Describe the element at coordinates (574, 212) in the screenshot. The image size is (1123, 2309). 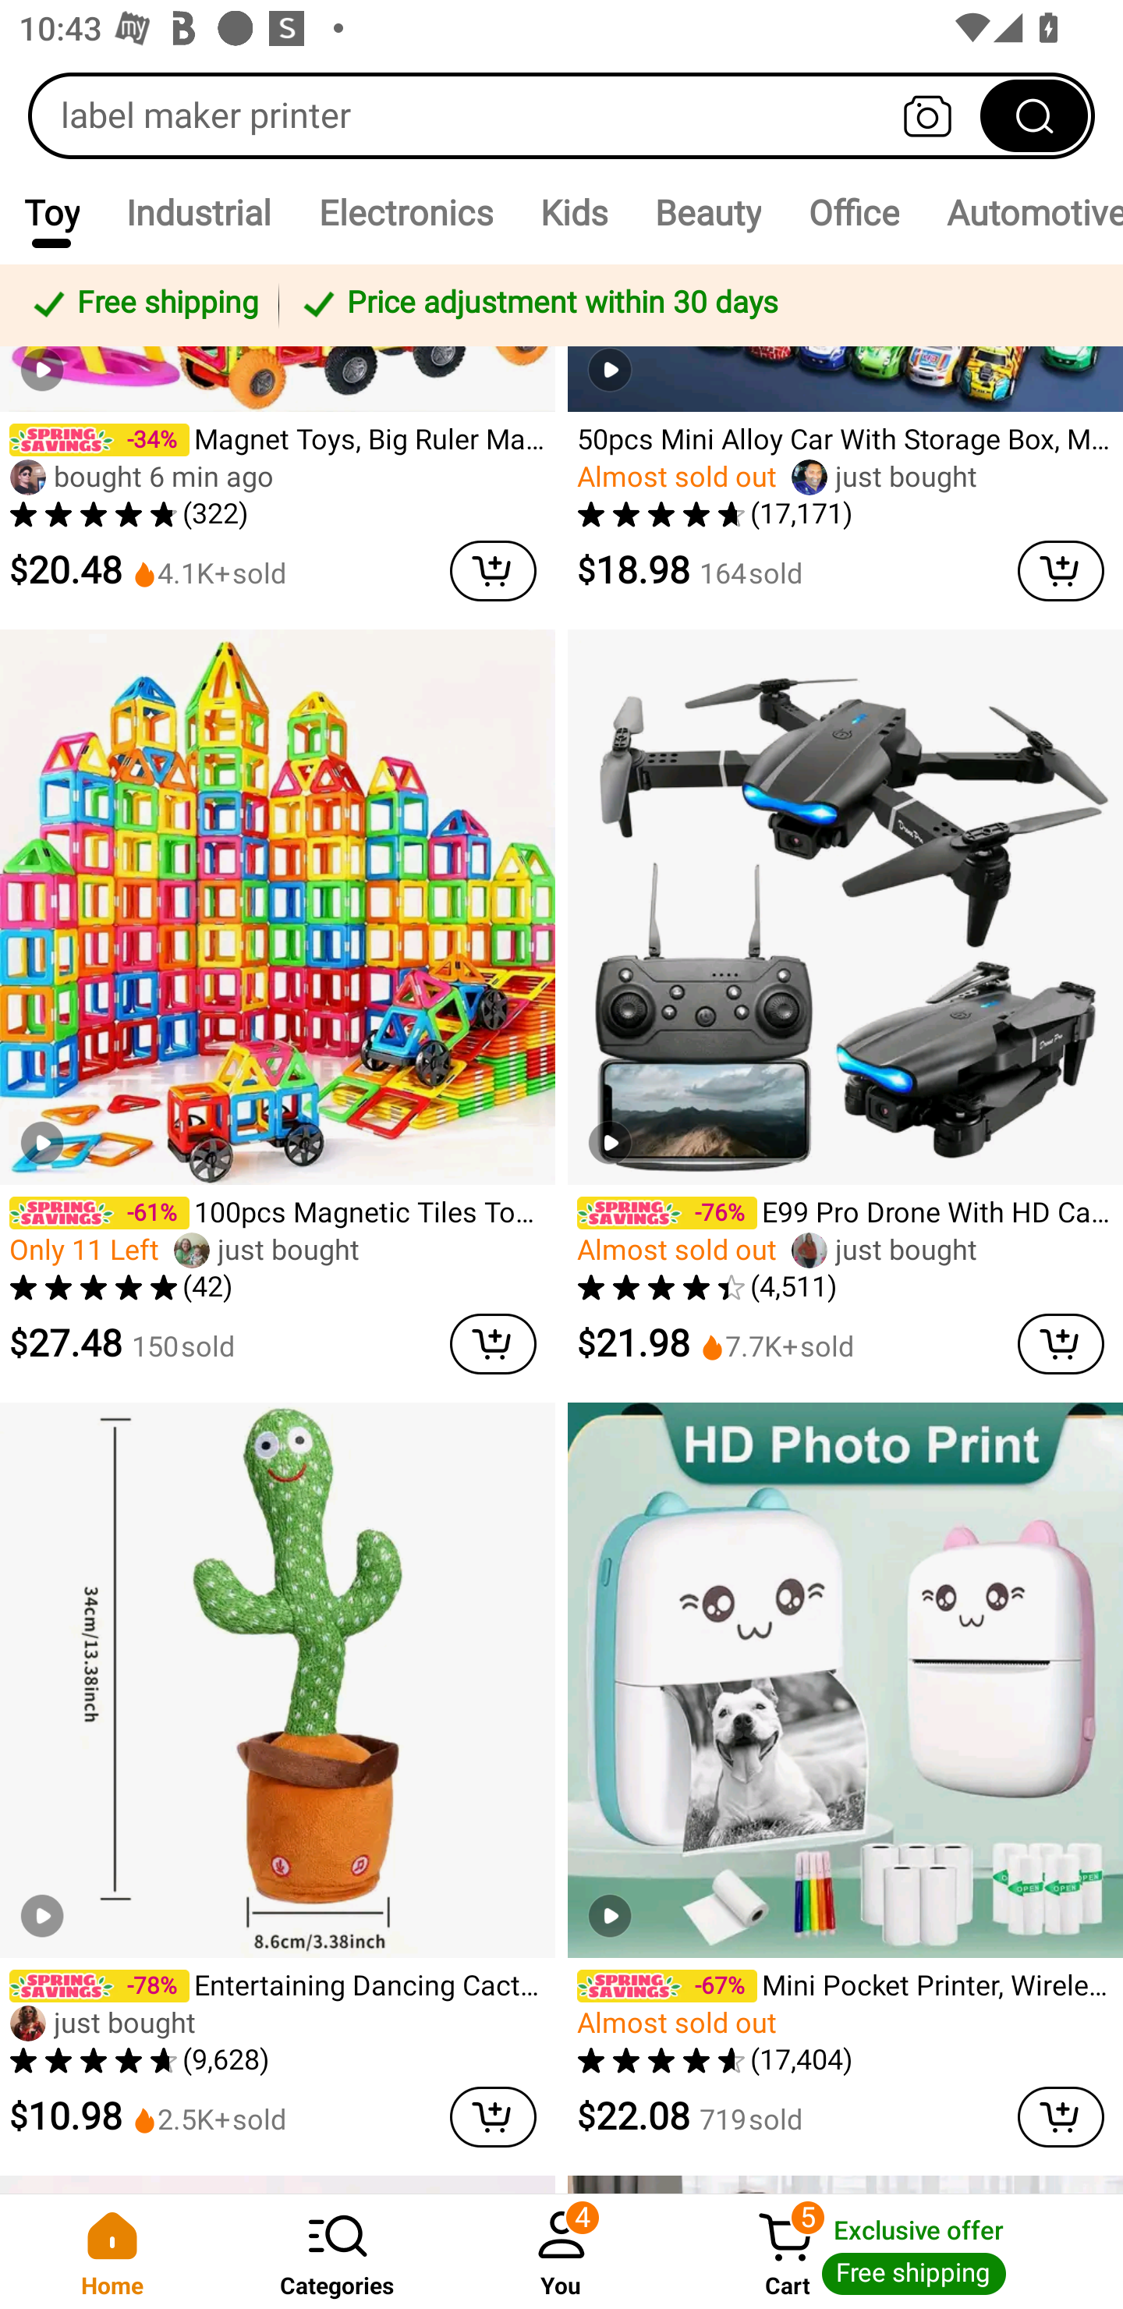
I see `Kids` at that location.